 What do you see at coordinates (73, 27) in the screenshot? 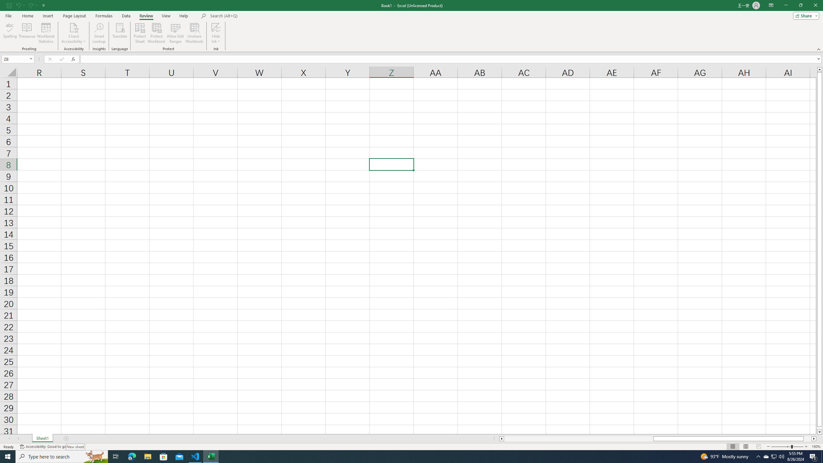
I see `Check Accessibility` at bounding box center [73, 27].